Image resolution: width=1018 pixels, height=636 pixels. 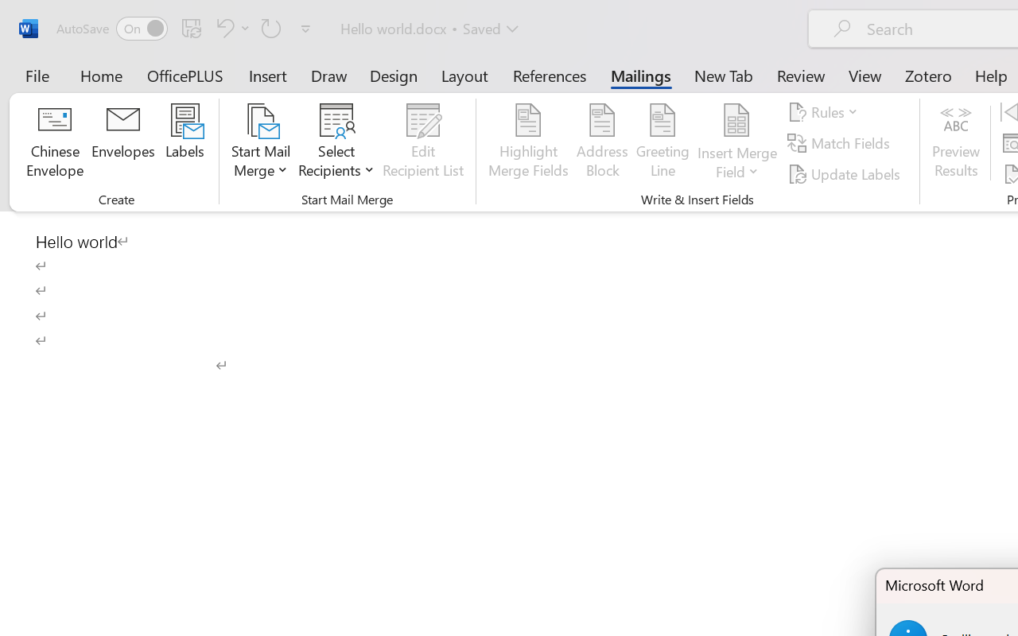 I want to click on Zotero, so click(x=927, y=75).